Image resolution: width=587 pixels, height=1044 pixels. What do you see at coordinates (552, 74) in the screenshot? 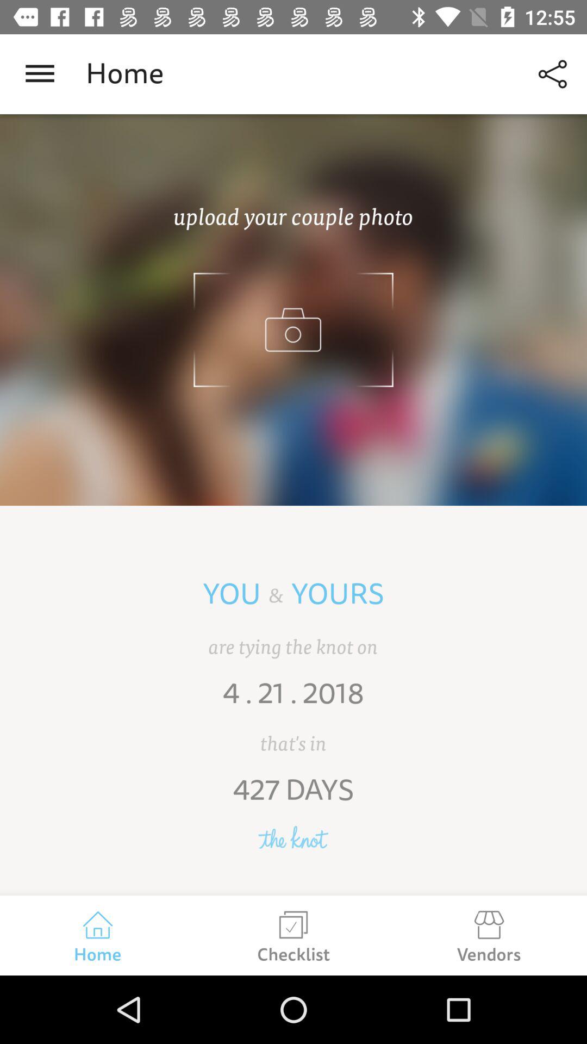
I see `tap icon to the right of the home icon` at bounding box center [552, 74].